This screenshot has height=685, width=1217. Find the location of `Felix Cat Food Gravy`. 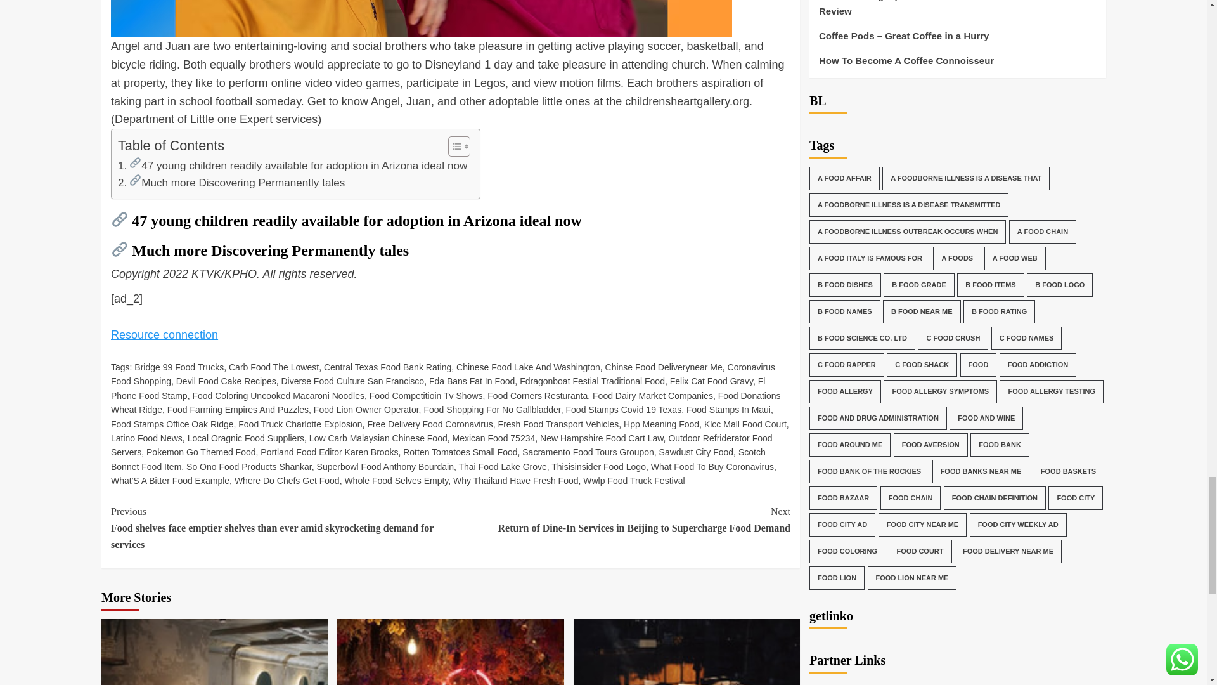

Felix Cat Food Gravy is located at coordinates (711, 381).